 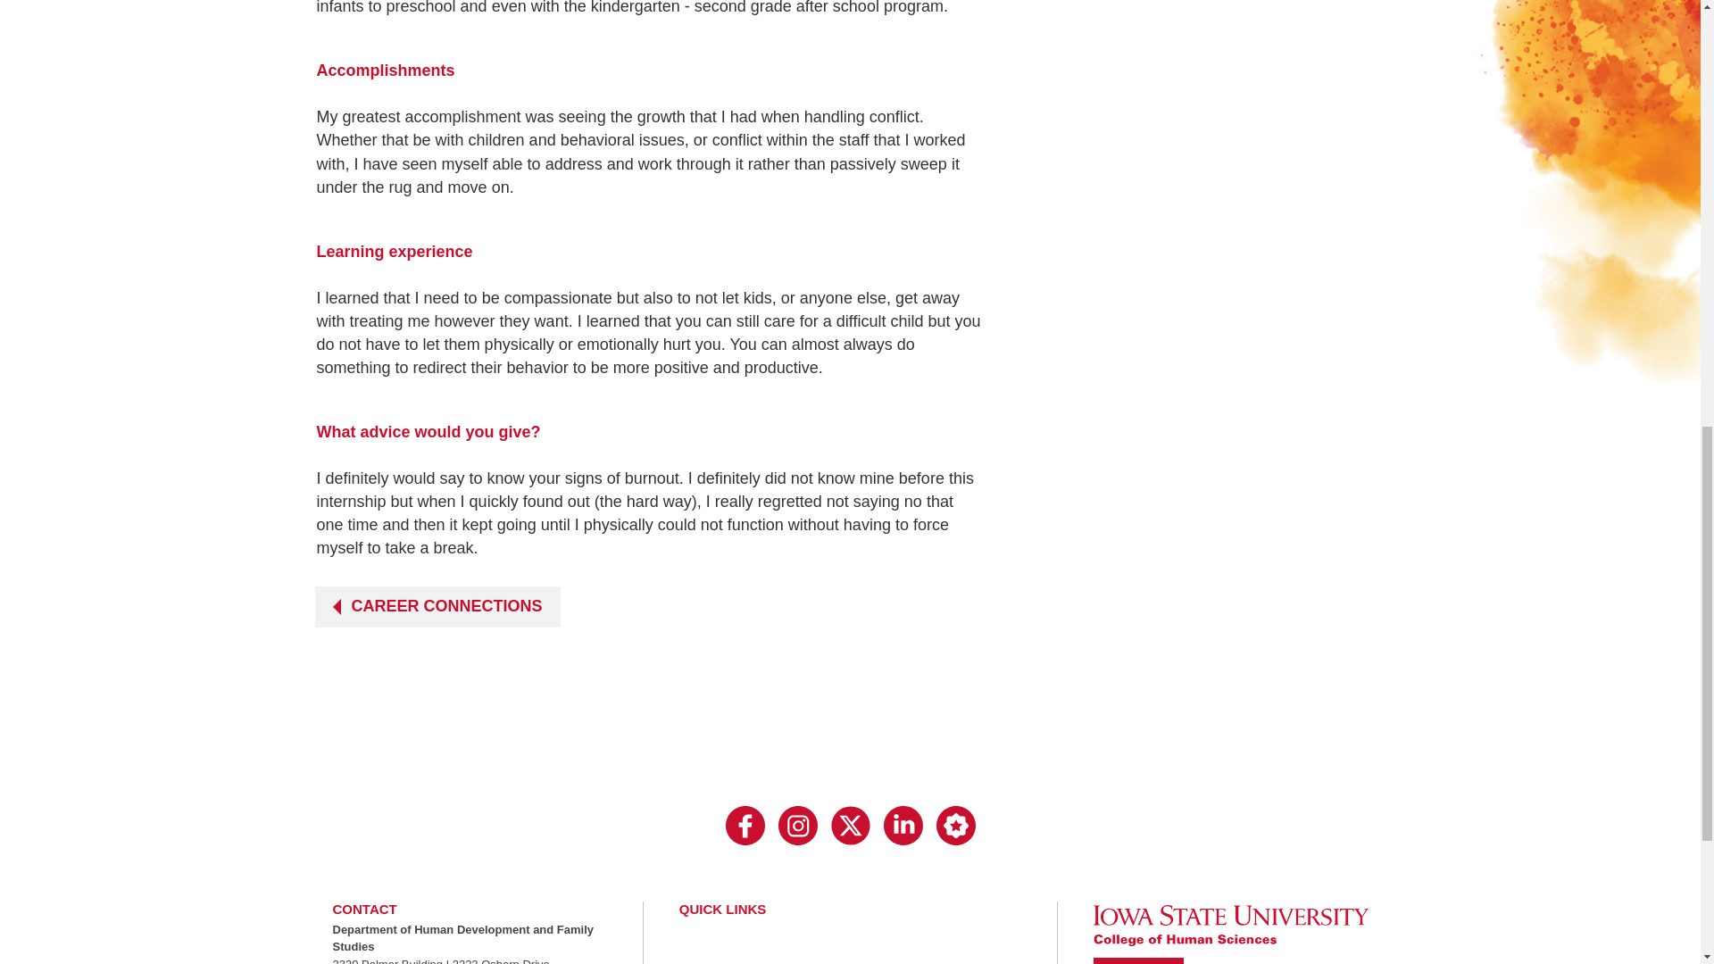 I want to click on Click to go to www.iastate.edu, so click(x=1230, y=925).